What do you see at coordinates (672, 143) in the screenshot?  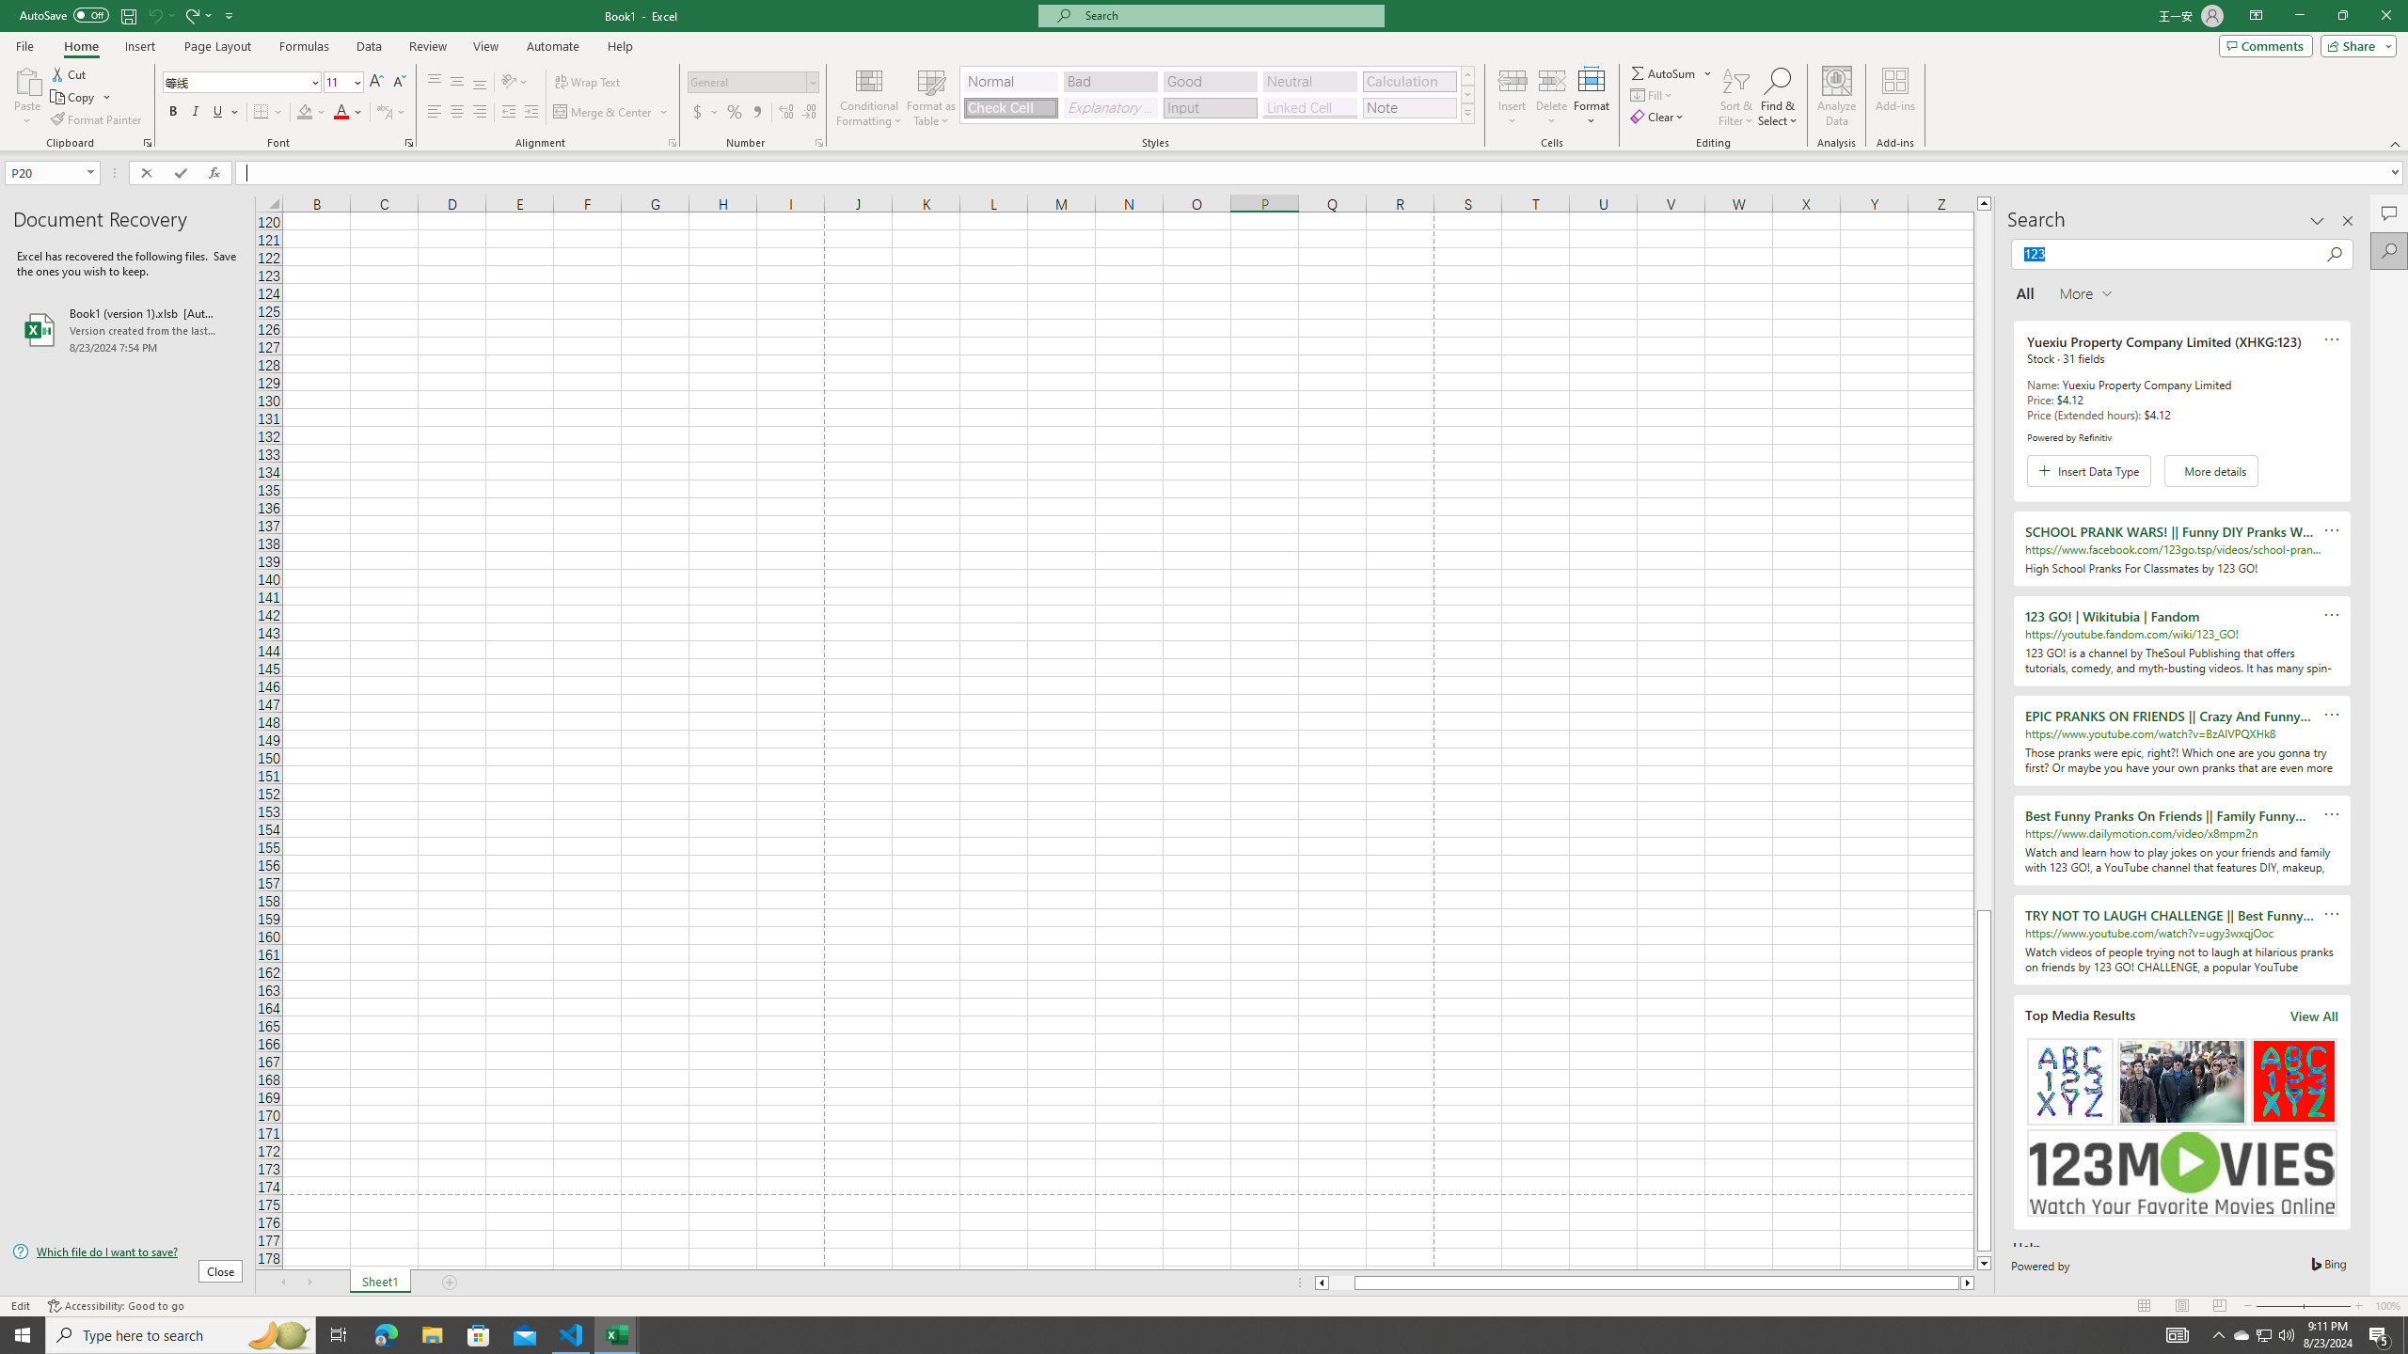 I see `Format Cell Alignment` at bounding box center [672, 143].